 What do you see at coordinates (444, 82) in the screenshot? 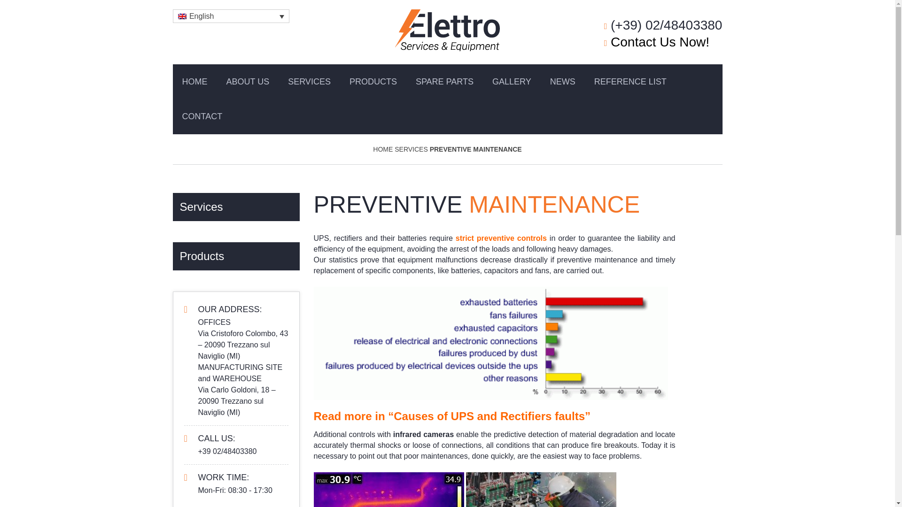
I see `SPARE PARTS` at bounding box center [444, 82].